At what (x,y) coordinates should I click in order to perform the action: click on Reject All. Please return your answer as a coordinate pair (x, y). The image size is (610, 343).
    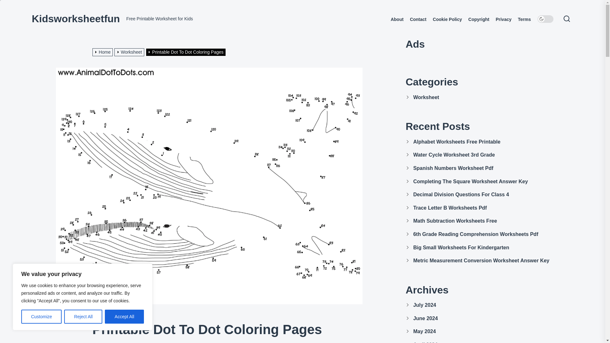
    Looking at the image, I should click on (83, 317).